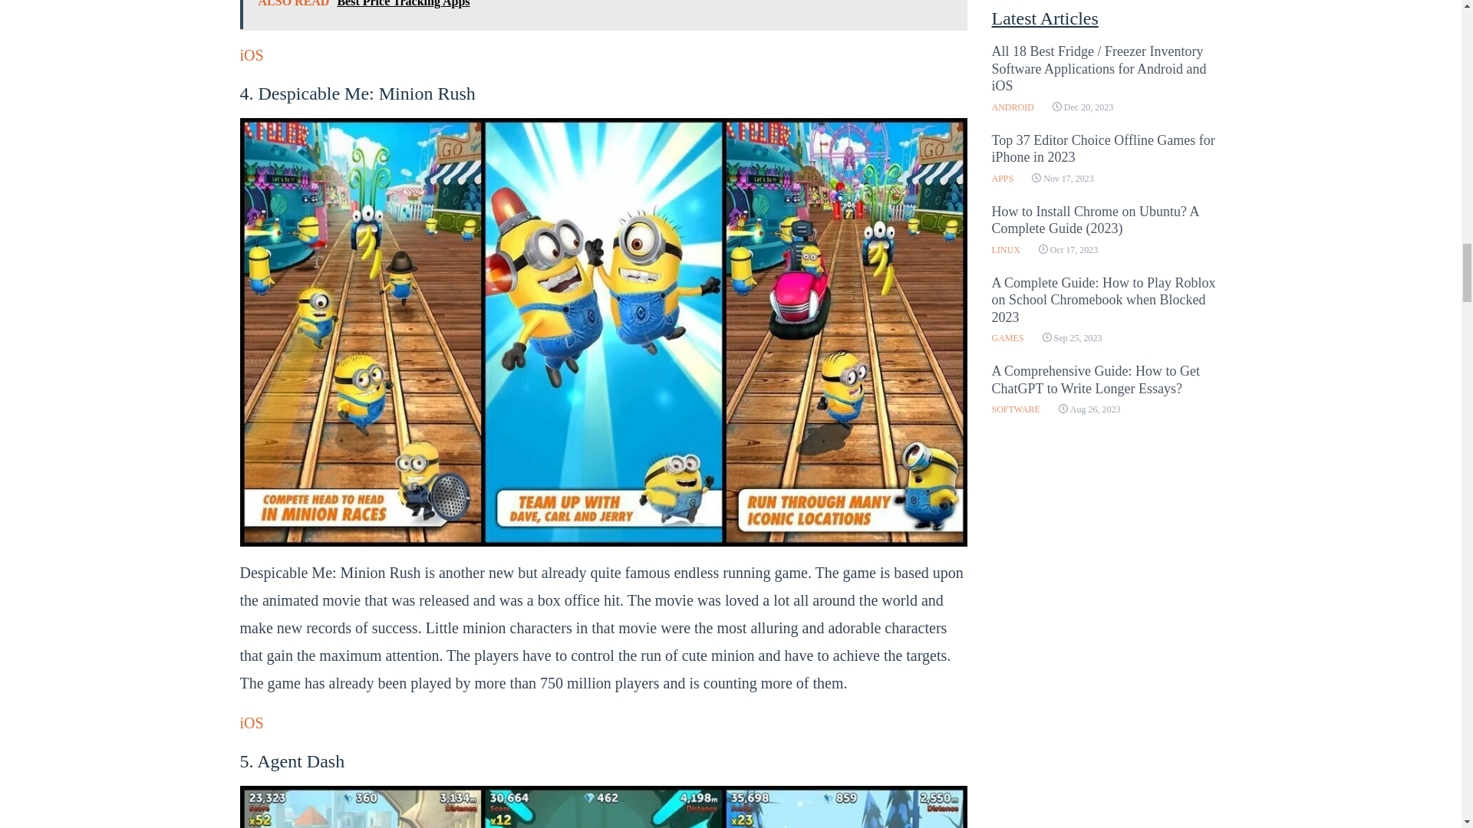  Describe the element at coordinates (602, 14) in the screenshot. I see `ALSO READ  Best Price Tracking Apps` at that location.